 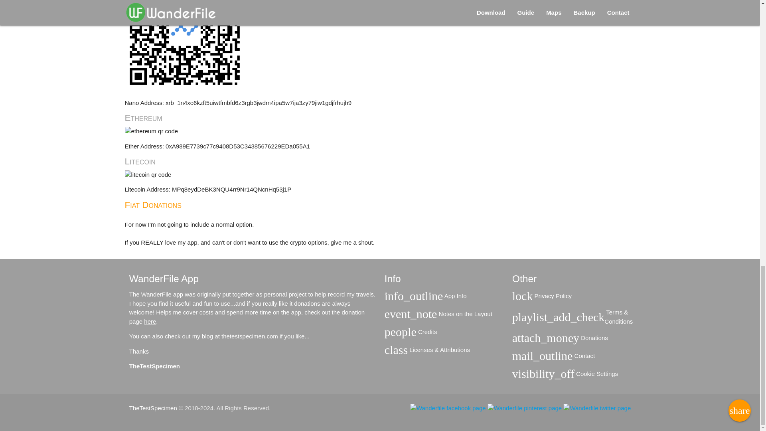 I want to click on  Contact, so click(x=583, y=356).